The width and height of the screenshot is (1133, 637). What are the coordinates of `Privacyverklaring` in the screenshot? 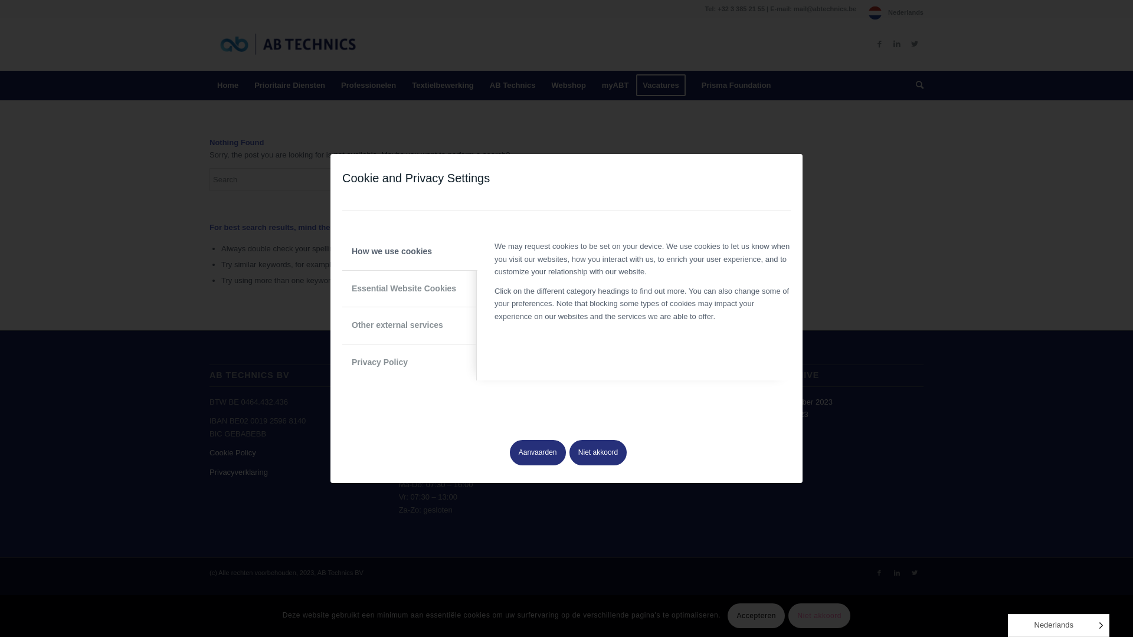 It's located at (238, 472).